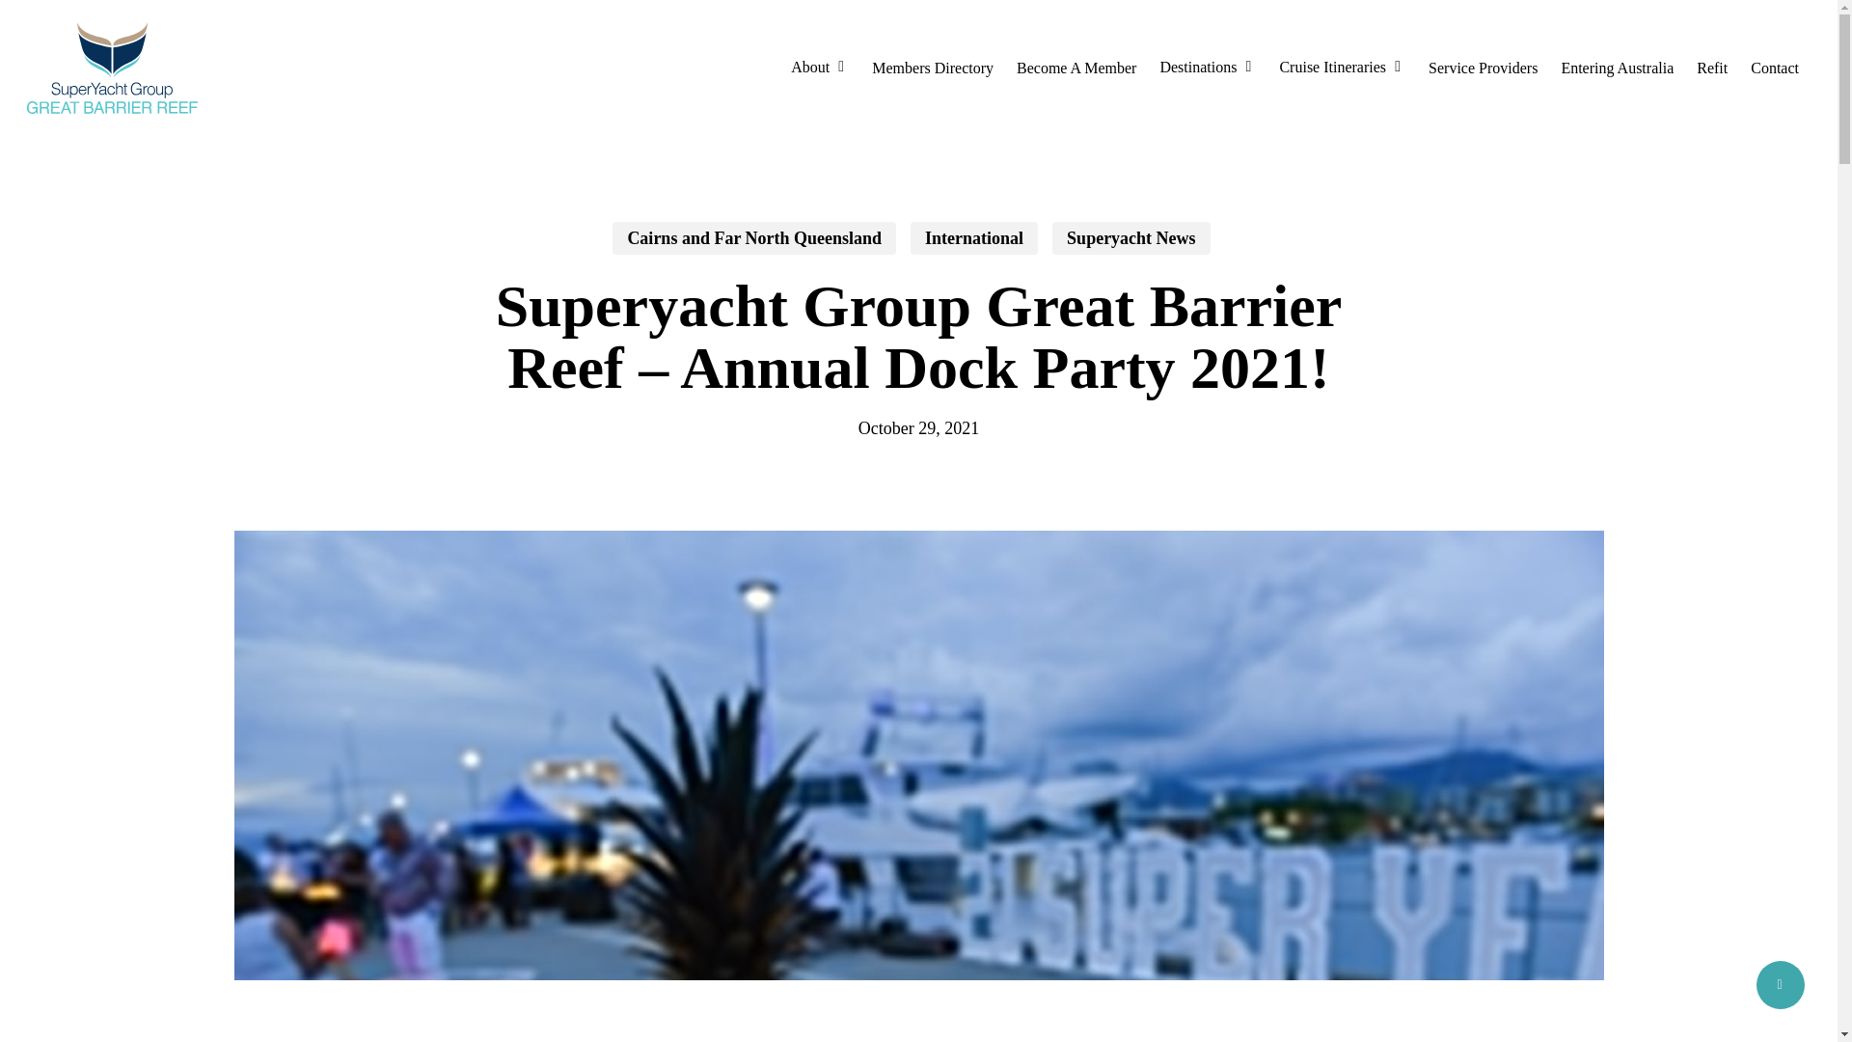  Describe the element at coordinates (1711, 67) in the screenshot. I see `Refit` at that location.